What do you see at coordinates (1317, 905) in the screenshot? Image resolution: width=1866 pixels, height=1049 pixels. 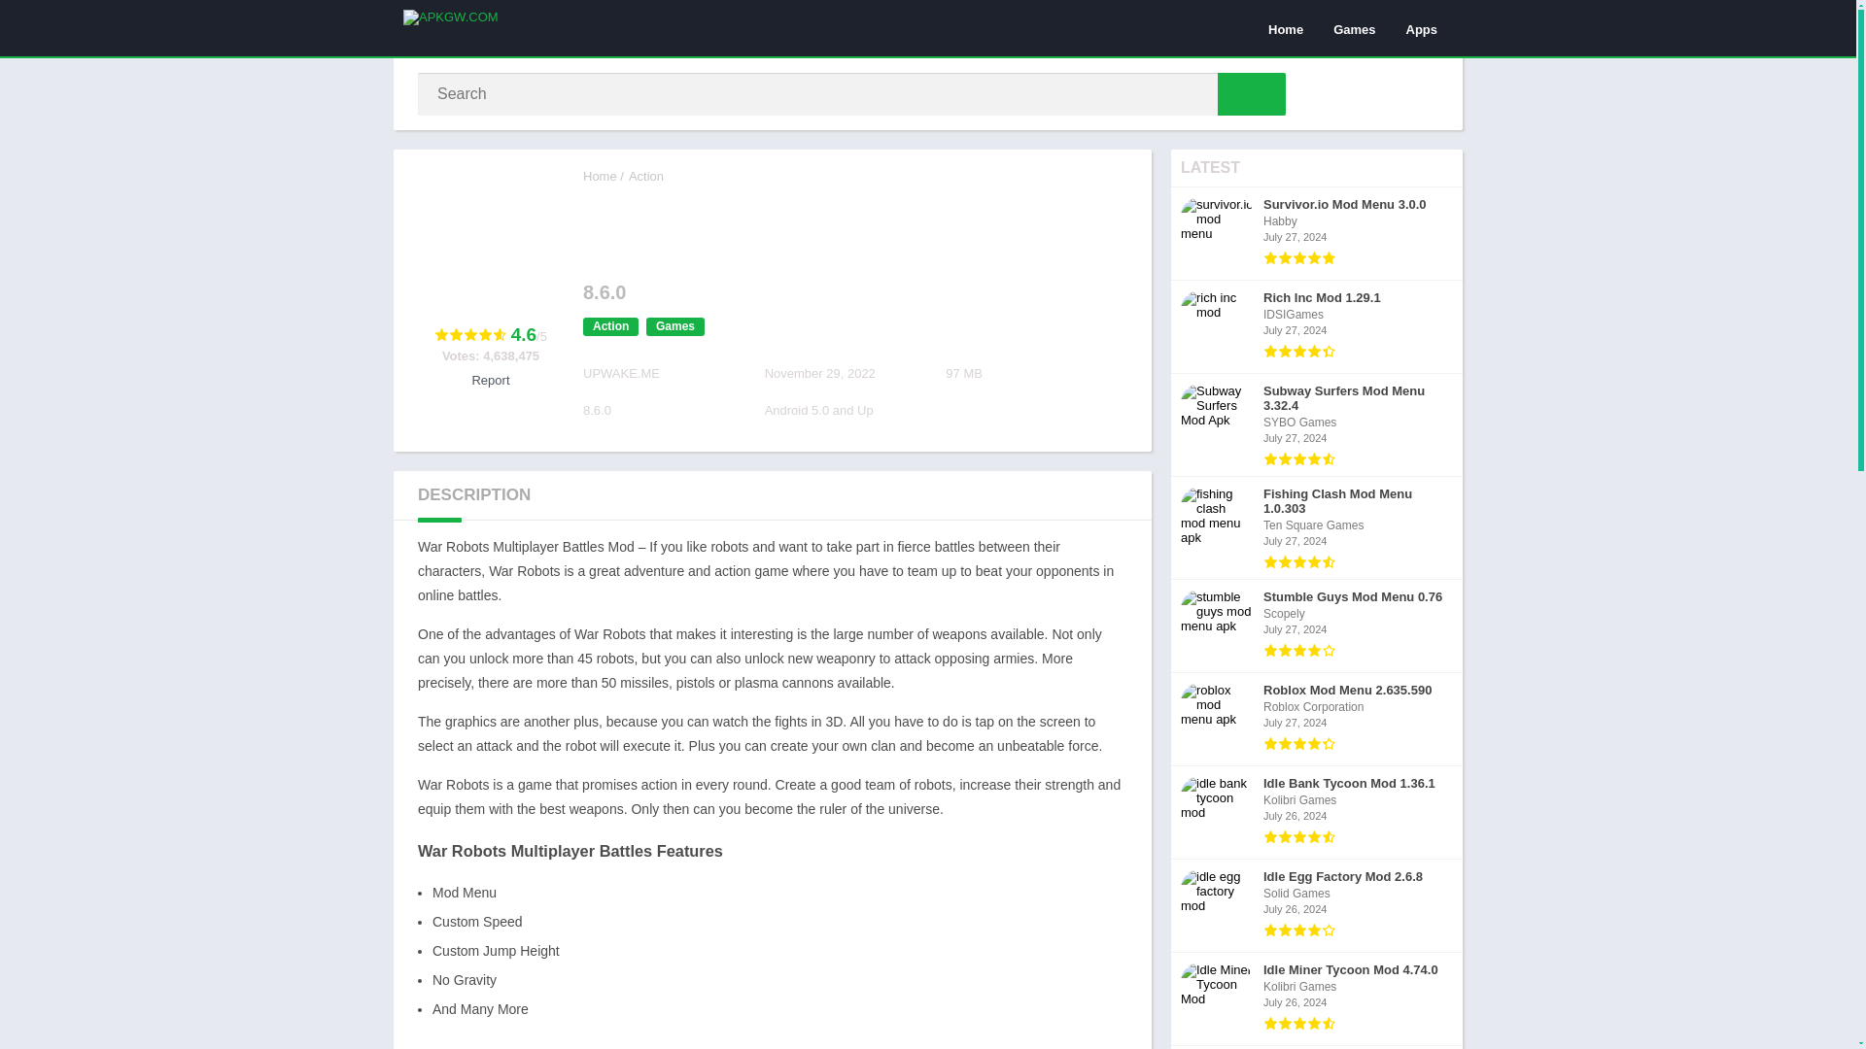 I see `Home` at bounding box center [1317, 905].